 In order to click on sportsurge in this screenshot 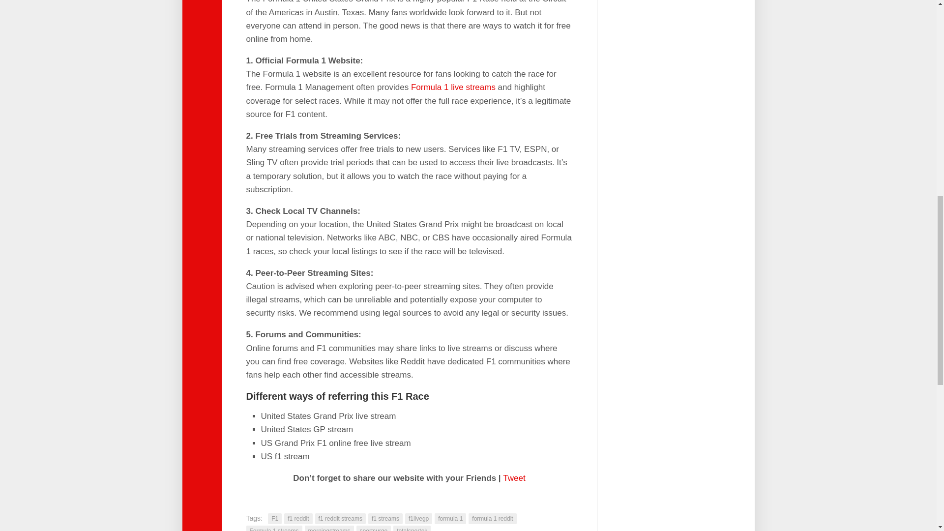, I will do `click(374, 528)`.